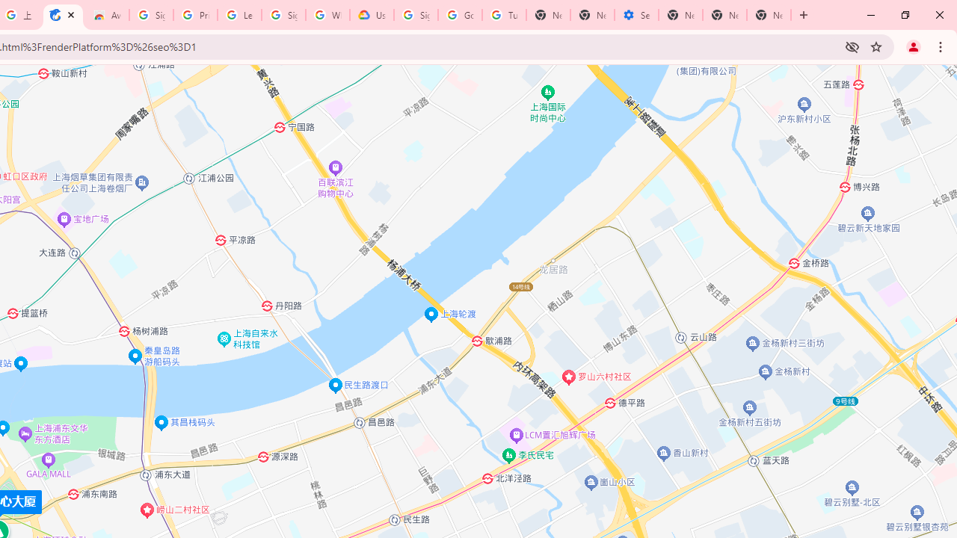 This screenshot has height=538, width=957. I want to click on Settings - Addresses and more, so click(636, 15).